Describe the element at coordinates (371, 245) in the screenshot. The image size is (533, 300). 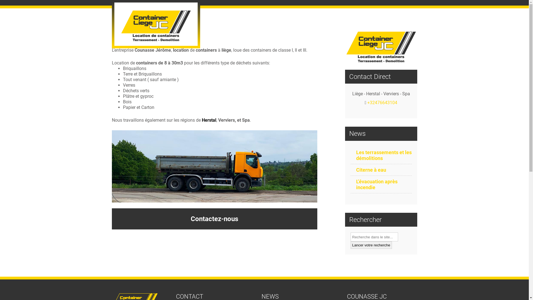
I see `Lancer votre recherche` at that location.